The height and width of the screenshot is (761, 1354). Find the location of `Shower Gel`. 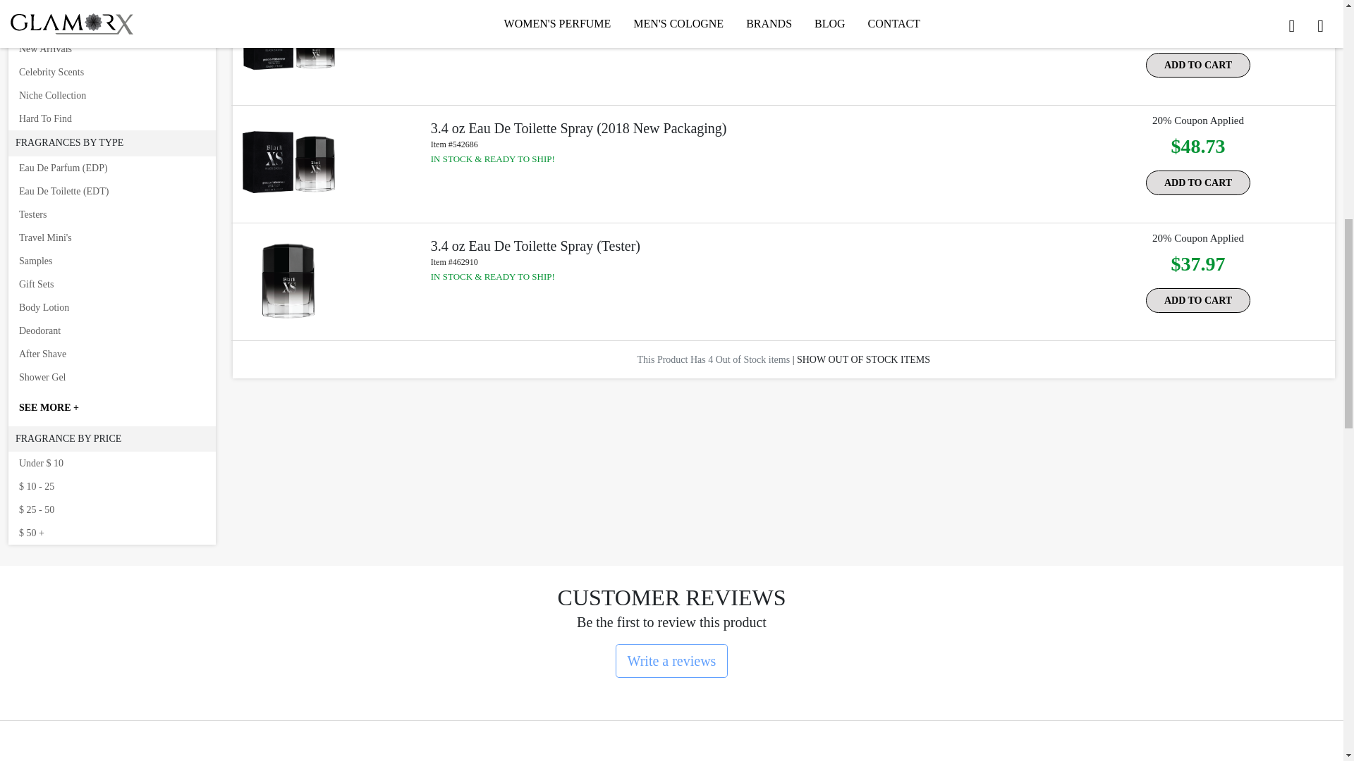

Shower Gel is located at coordinates (111, 377).